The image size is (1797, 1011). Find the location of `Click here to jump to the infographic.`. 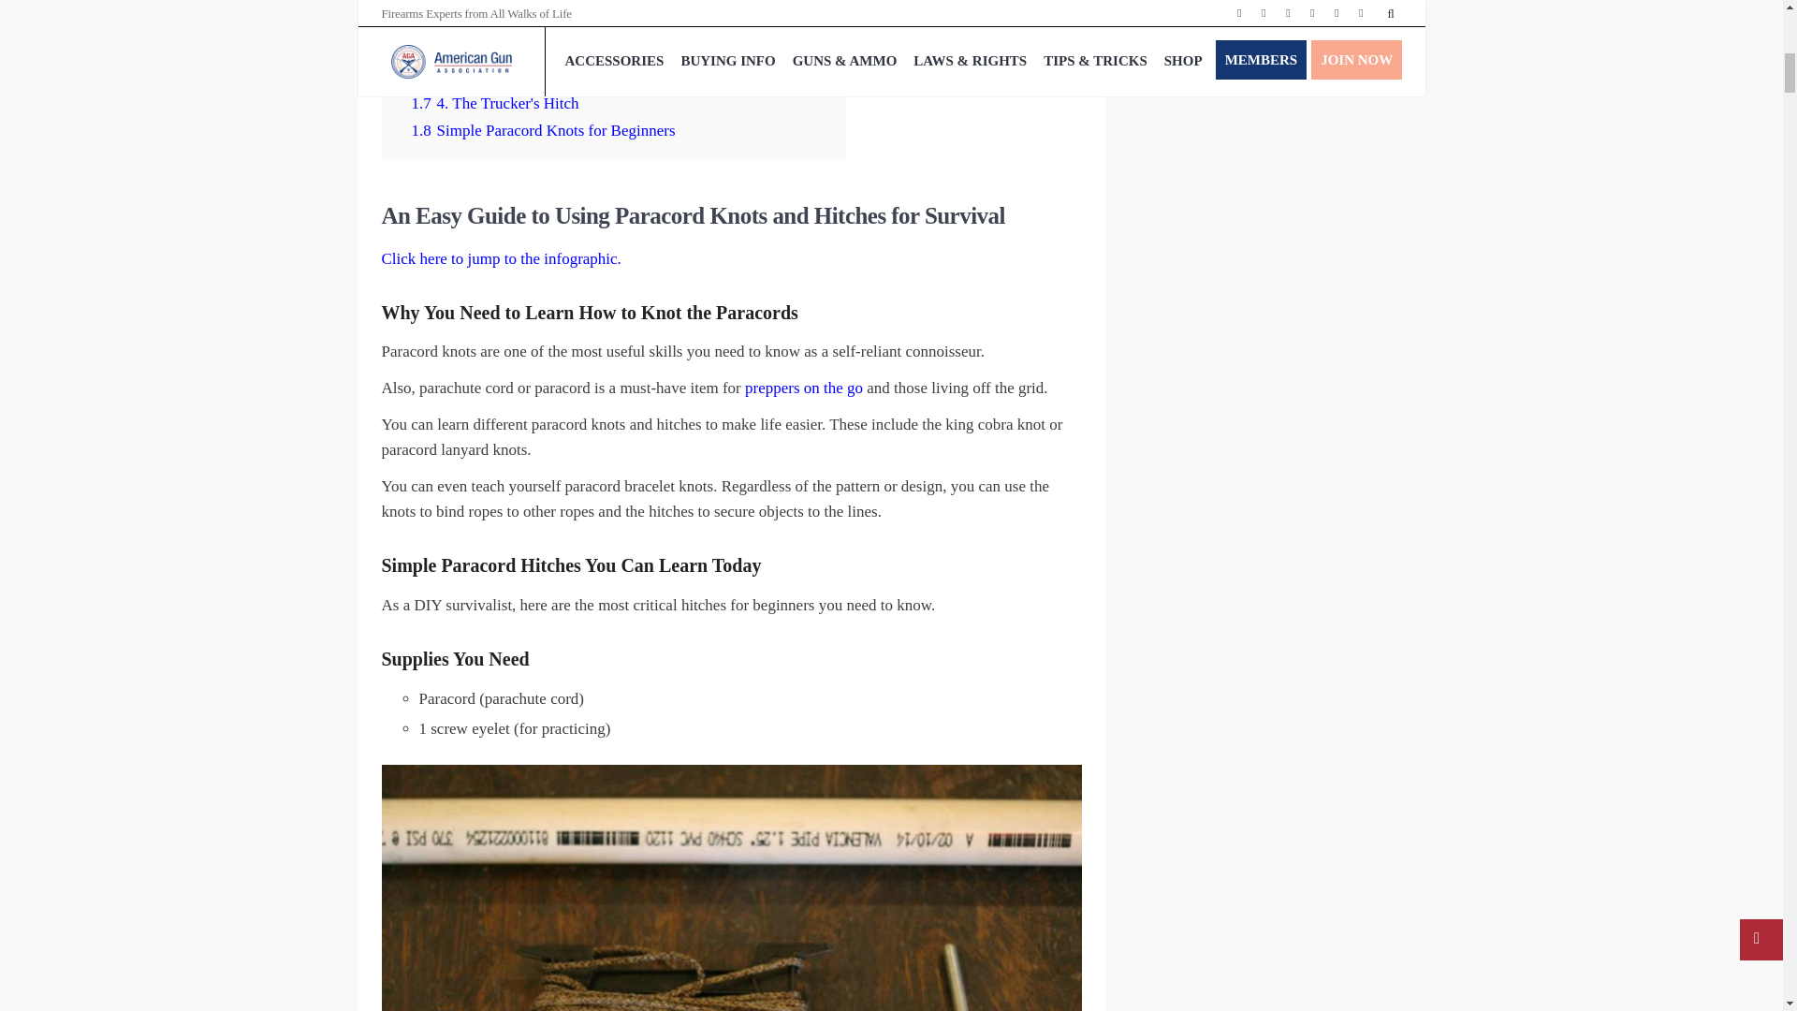

Click here to jump to the infographic. is located at coordinates (502, 258).